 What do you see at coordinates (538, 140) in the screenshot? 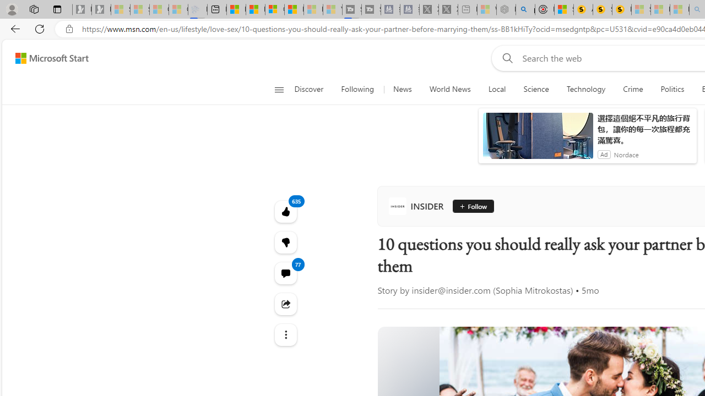
I see `anim-content` at bounding box center [538, 140].